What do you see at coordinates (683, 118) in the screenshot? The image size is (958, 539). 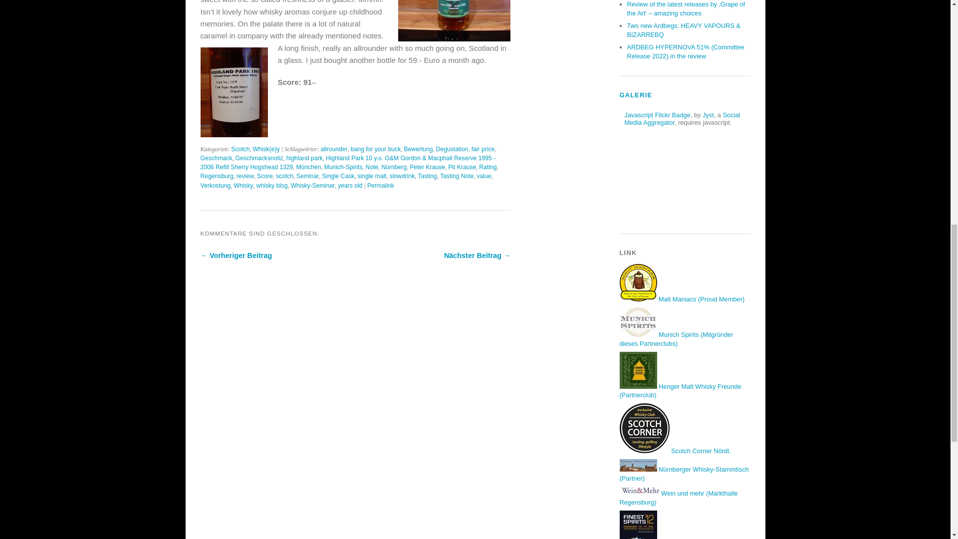 I see `Social Media Aggregator` at bounding box center [683, 118].